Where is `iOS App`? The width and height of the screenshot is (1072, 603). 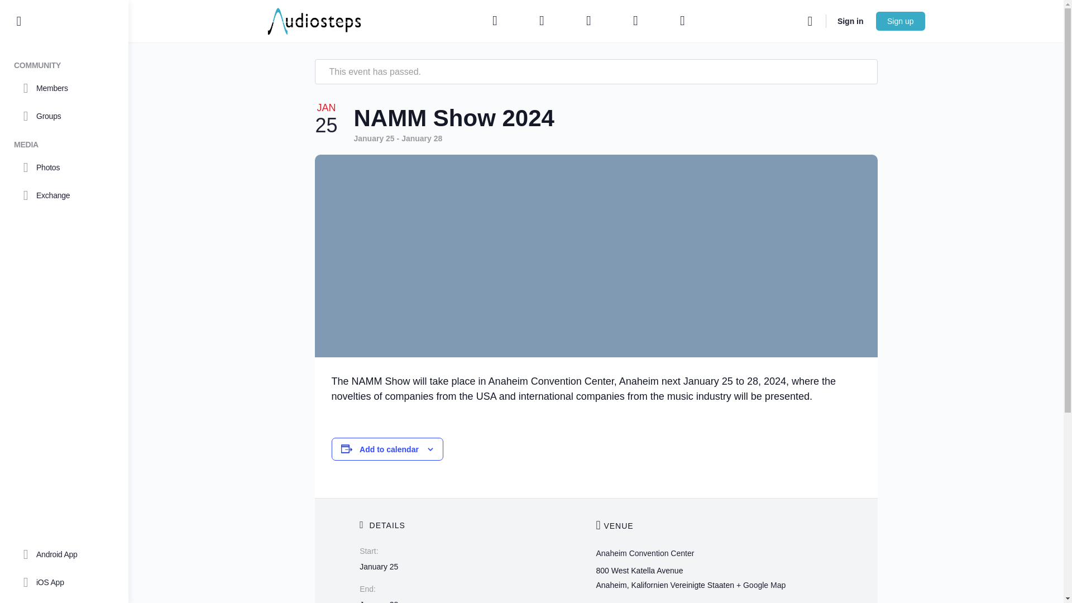 iOS App is located at coordinates (64, 582).